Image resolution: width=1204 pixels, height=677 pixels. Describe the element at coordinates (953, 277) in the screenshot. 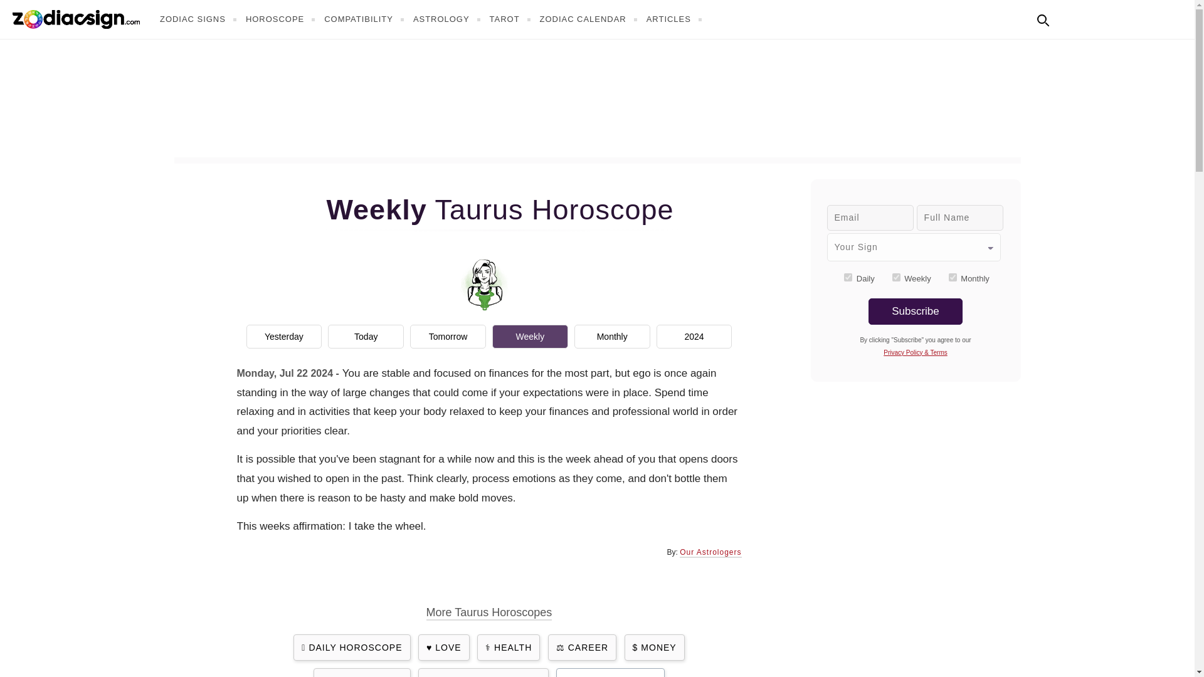

I see `monthly` at that location.